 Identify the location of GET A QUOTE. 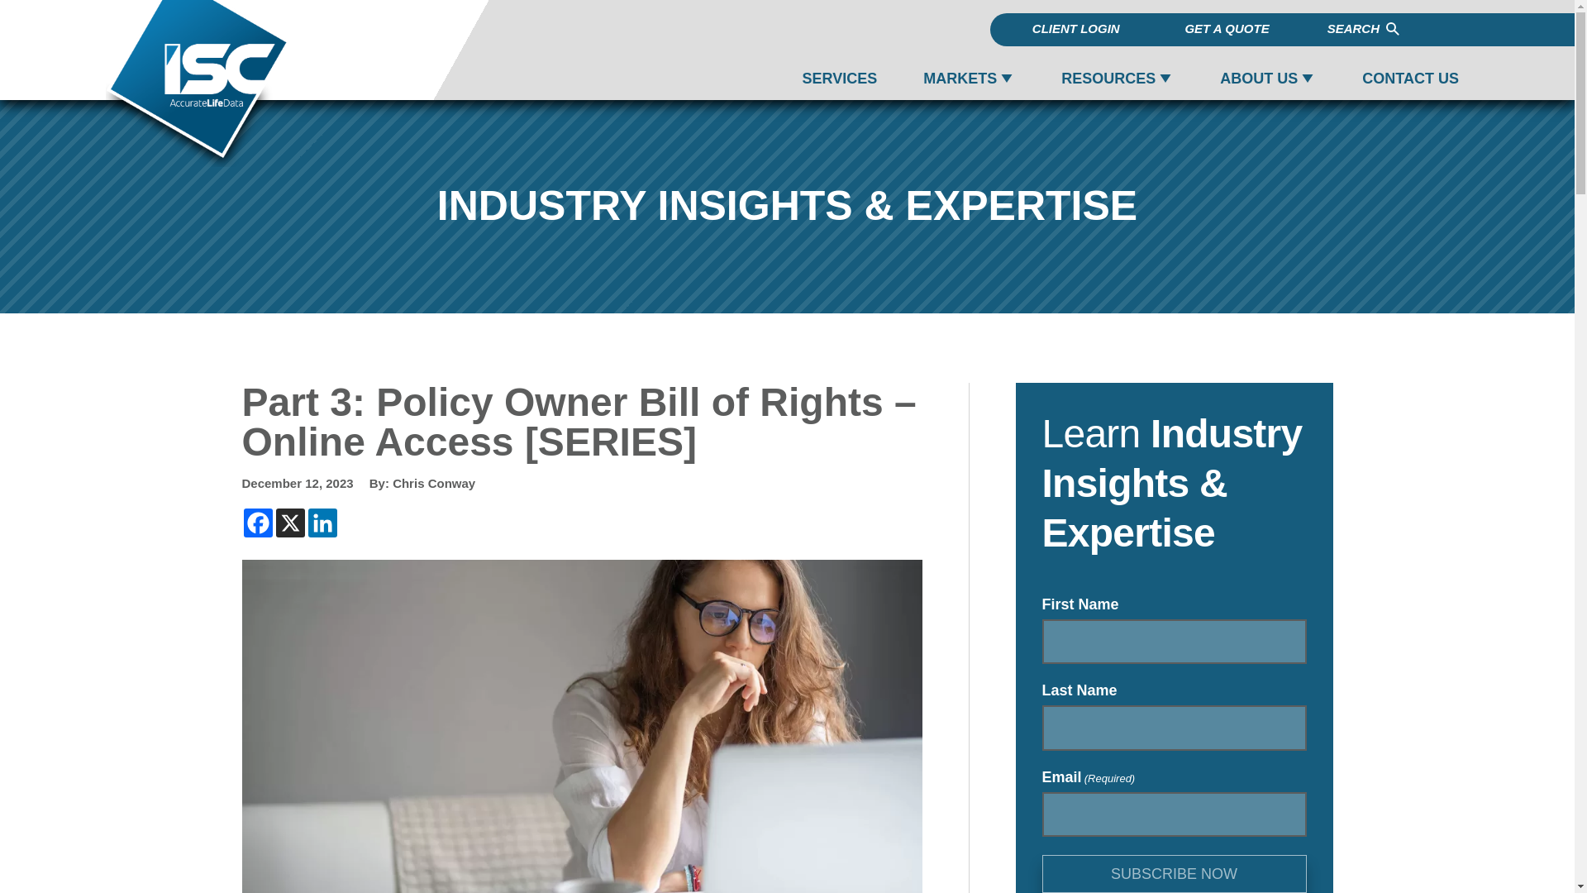
(1226, 28).